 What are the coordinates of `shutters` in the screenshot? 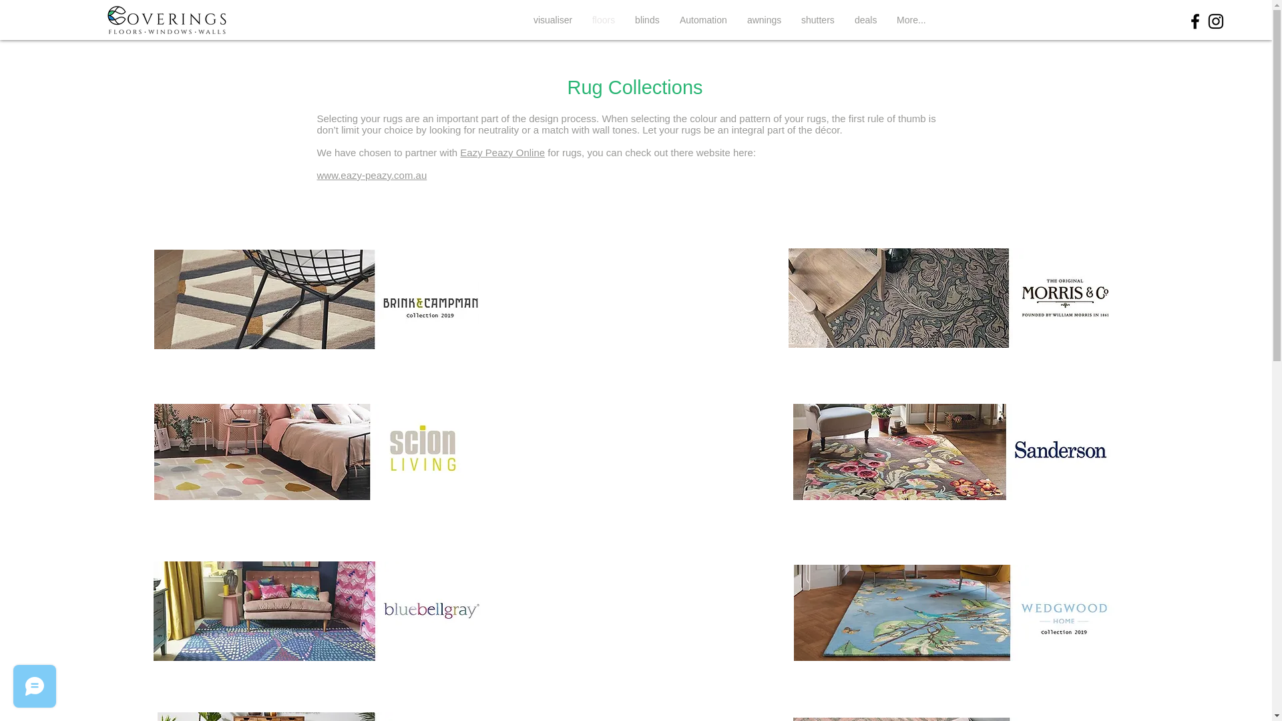 It's located at (818, 20).